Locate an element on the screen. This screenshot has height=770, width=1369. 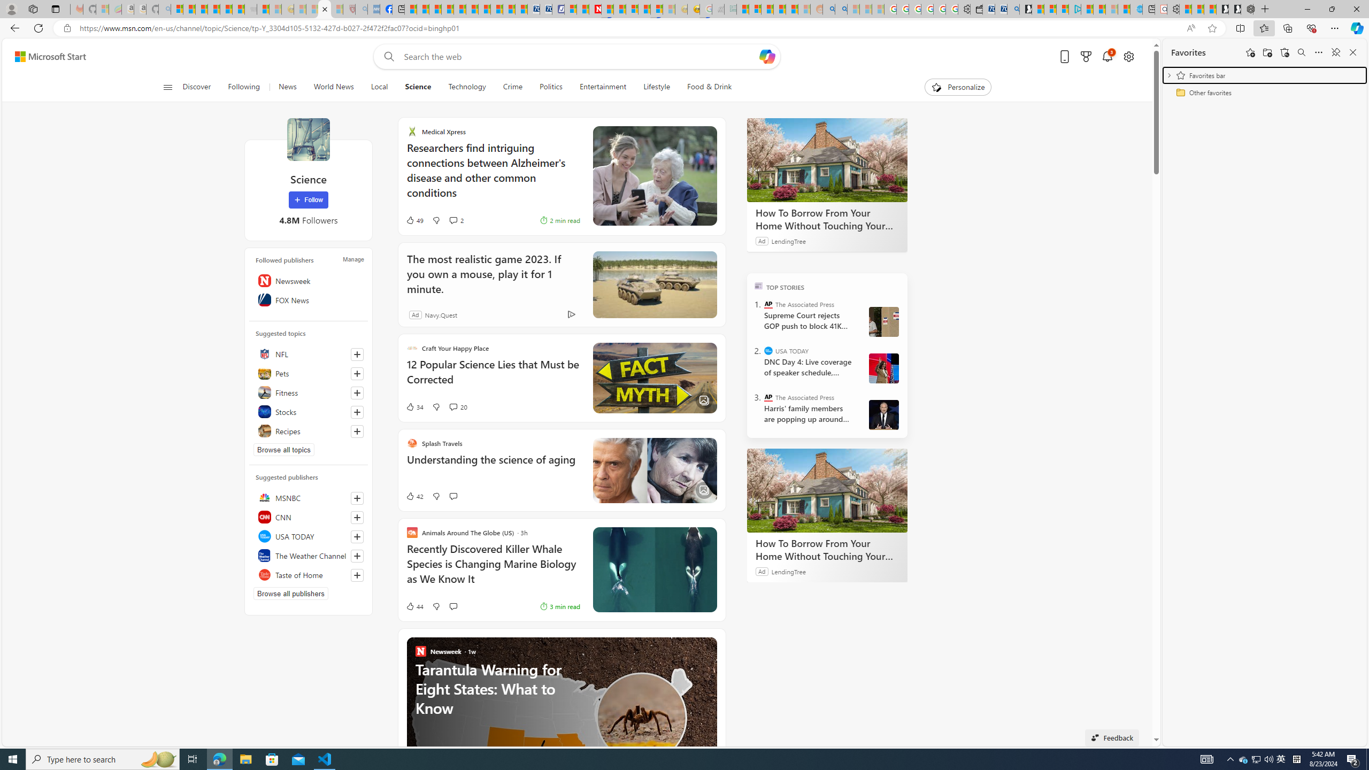
Restore deleted favorites is located at coordinates (1285, 52).